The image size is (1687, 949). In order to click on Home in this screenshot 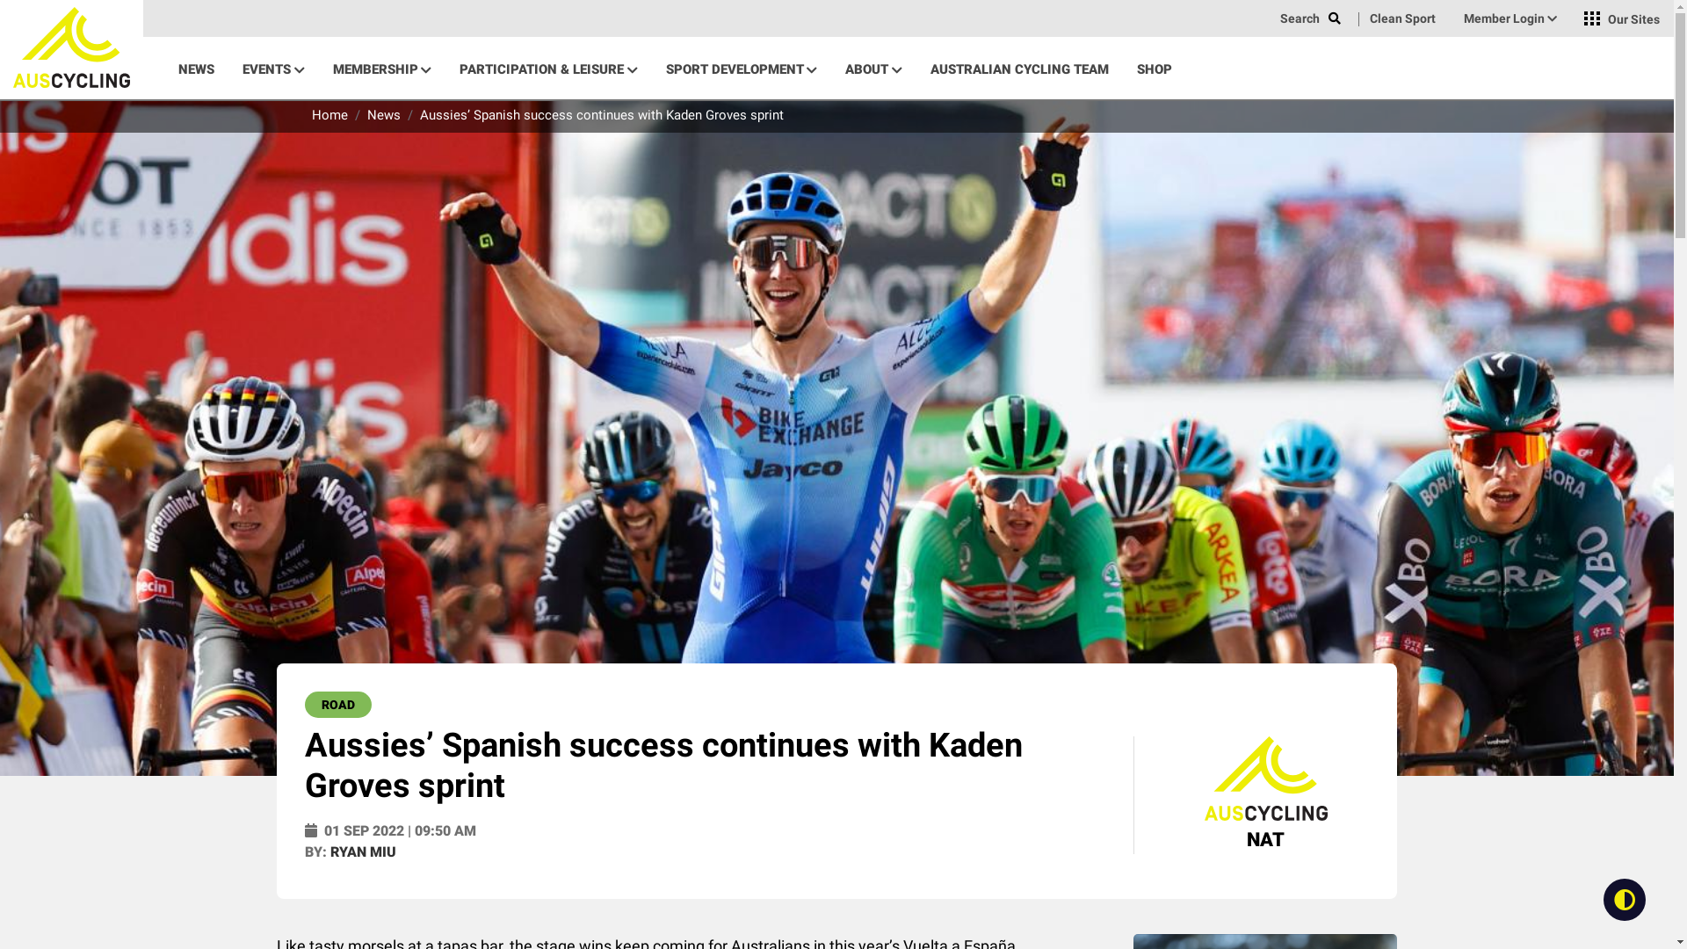, I will do `click(330, 115)`.